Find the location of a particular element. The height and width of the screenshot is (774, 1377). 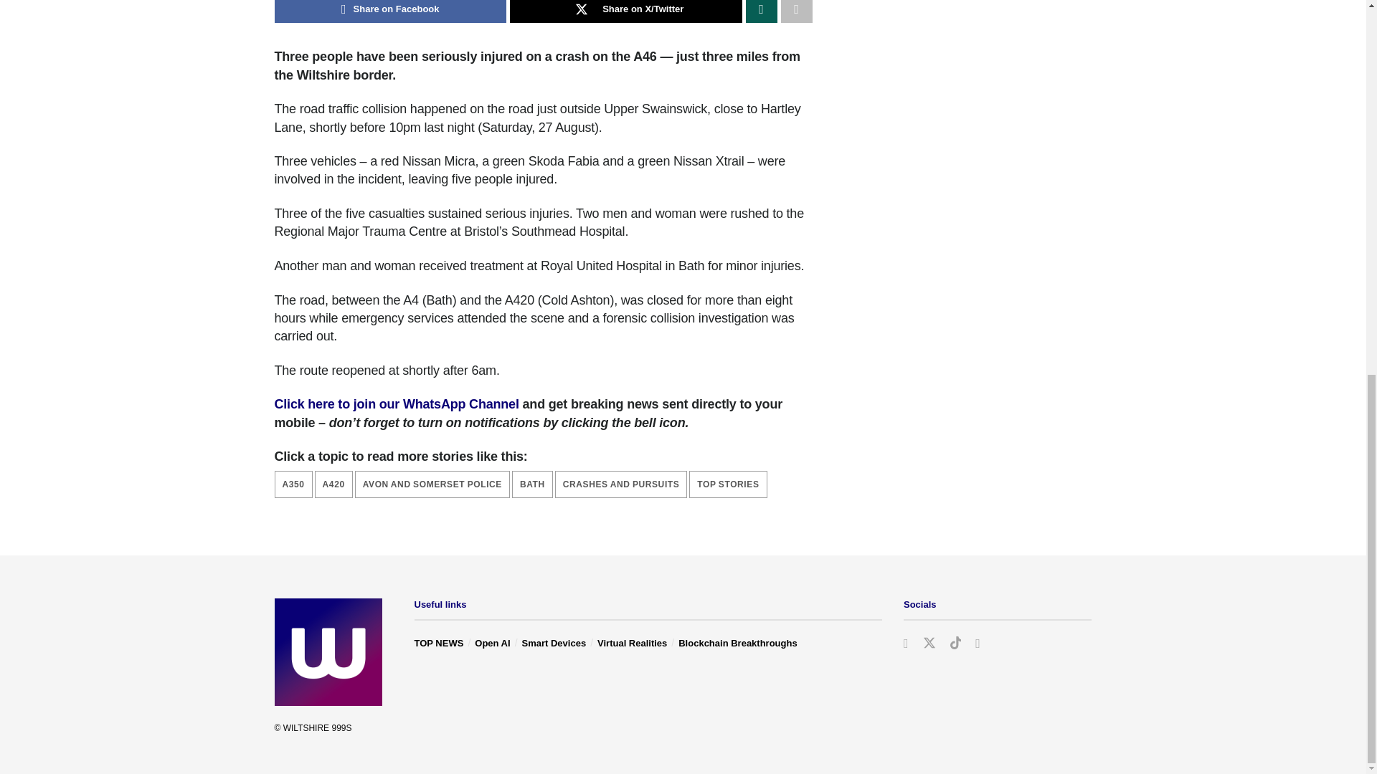

Click here to join our WhatsApp Channel is located at coordinates (396, 404).